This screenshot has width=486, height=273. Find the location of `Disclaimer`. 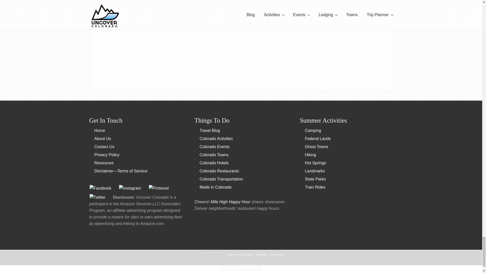

Disclaimer is located at coordinates (120, 171).